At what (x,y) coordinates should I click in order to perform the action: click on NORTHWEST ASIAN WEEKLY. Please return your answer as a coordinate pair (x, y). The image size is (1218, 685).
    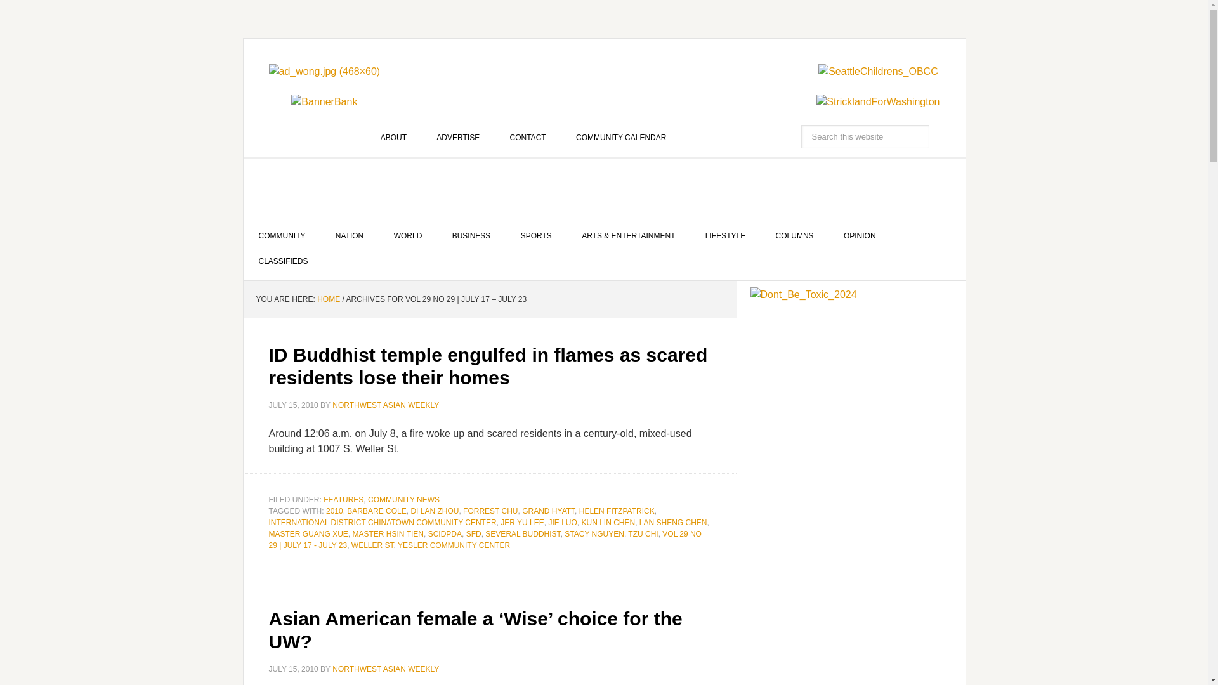
    Looking at the image, I should click on (605, 190).